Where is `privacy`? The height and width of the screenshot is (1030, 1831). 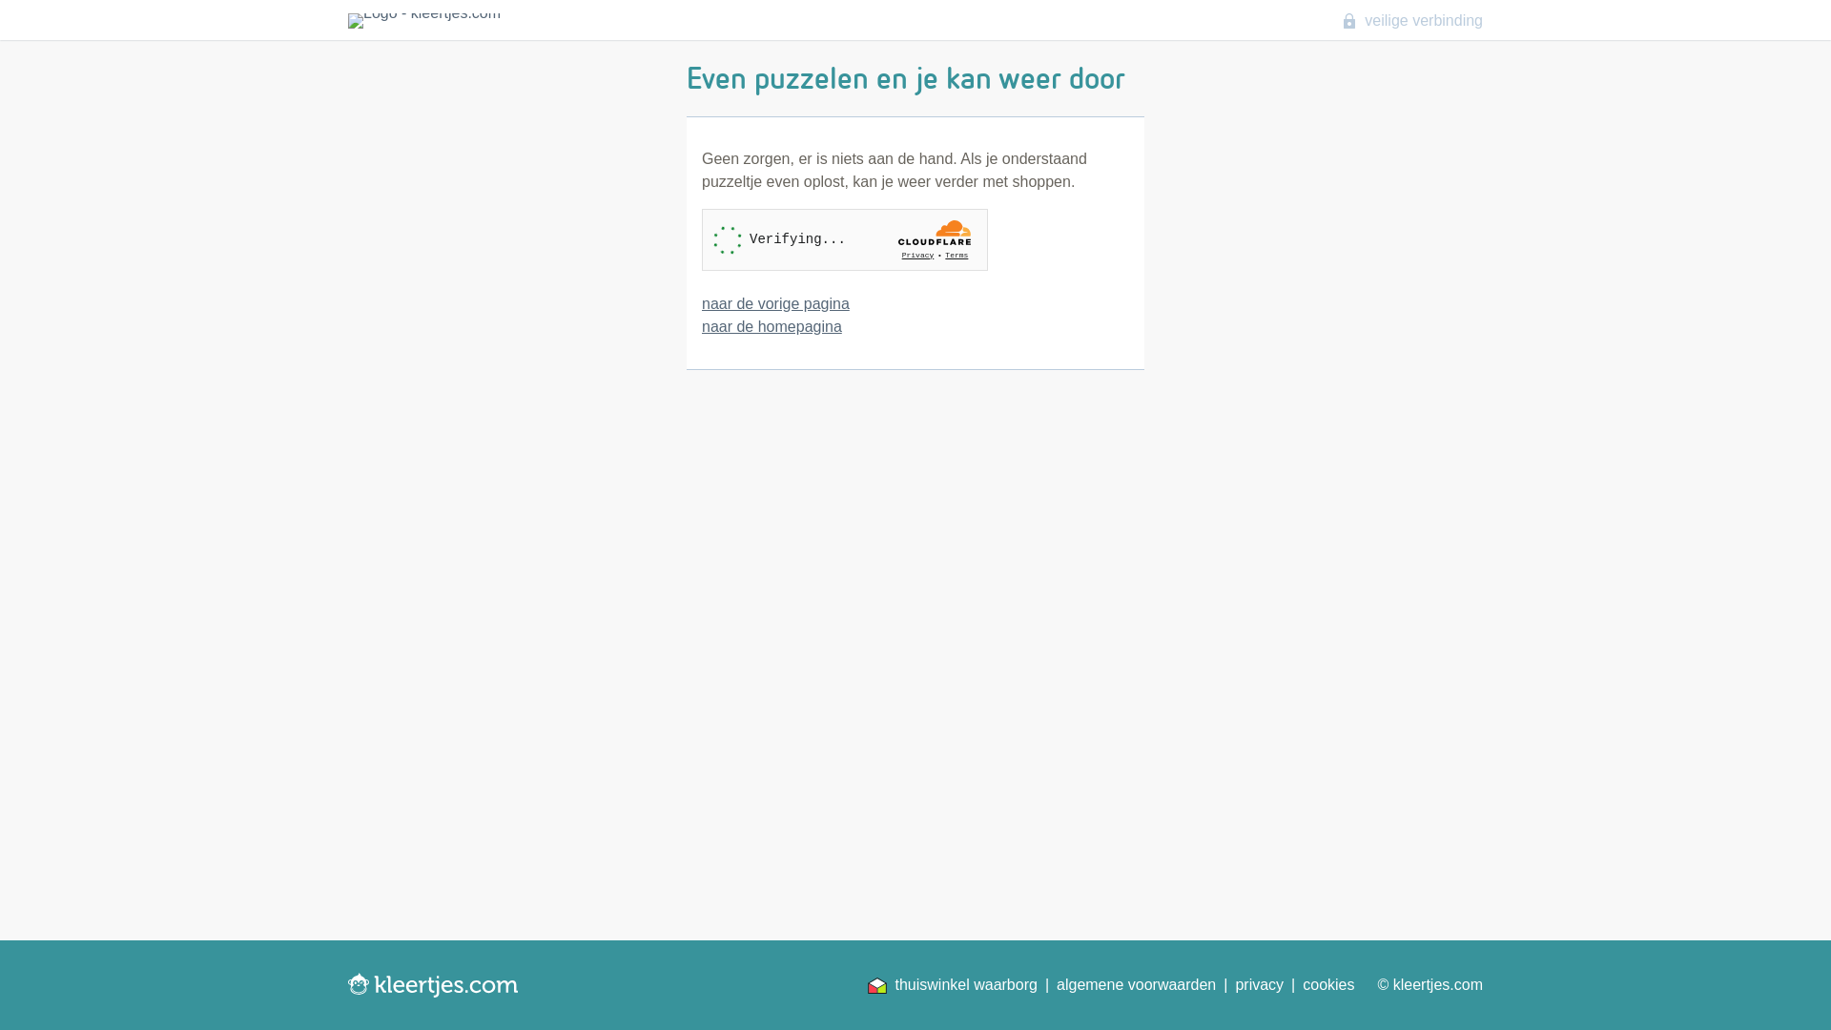 privacy is located at coordinates (1259, 985).